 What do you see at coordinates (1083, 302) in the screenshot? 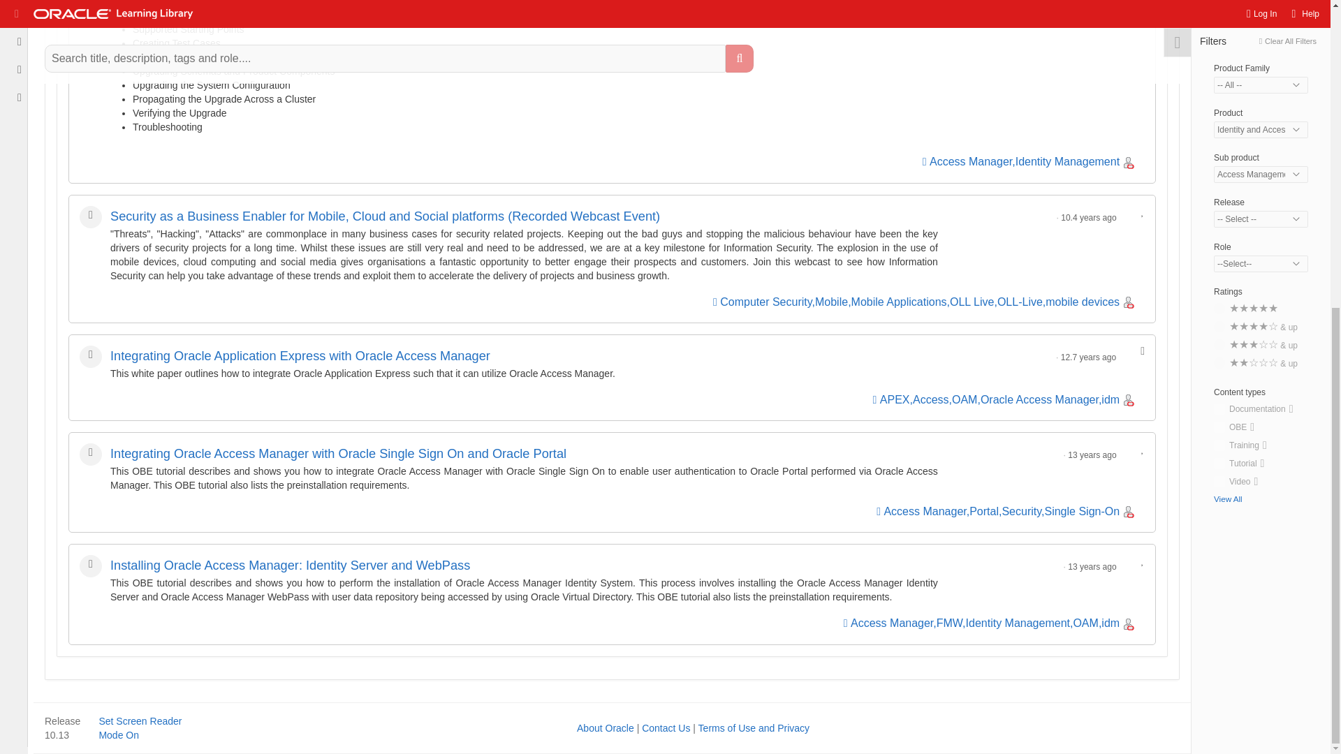
I see `mobile devices` at bounding box center [1083, 302].